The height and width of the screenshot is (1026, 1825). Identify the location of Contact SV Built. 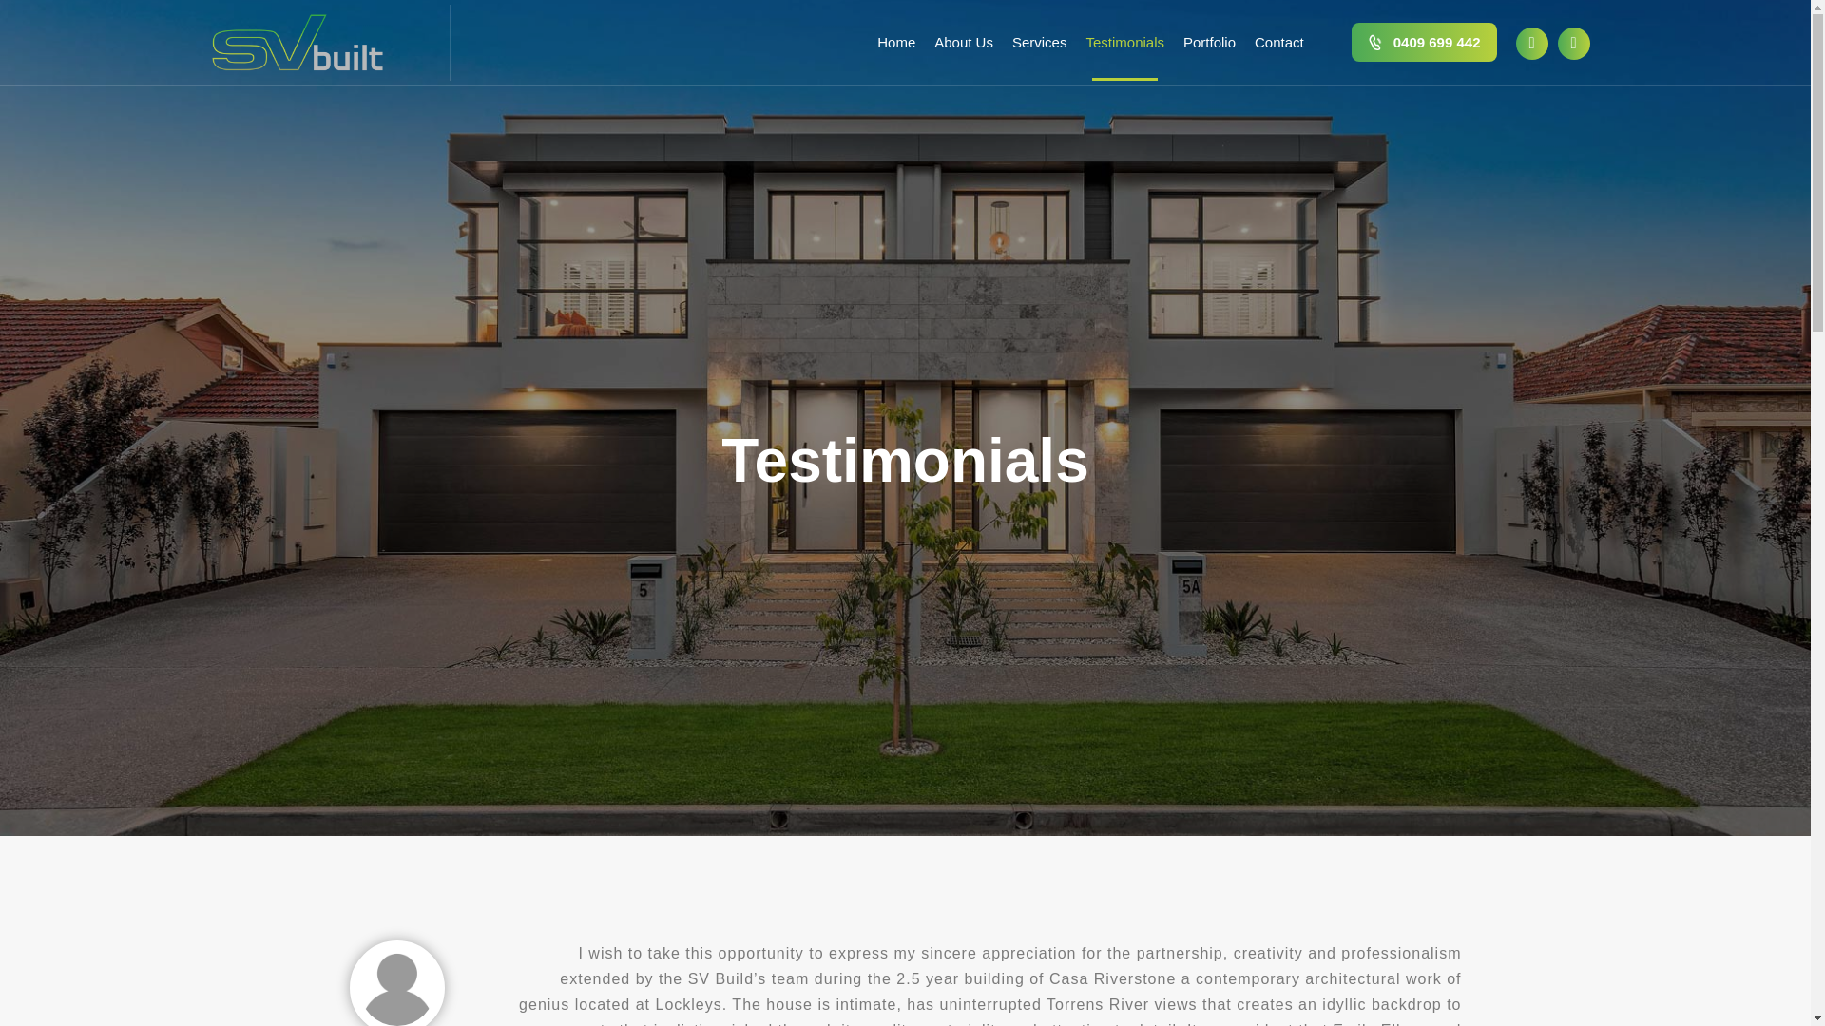
(1279, 43).